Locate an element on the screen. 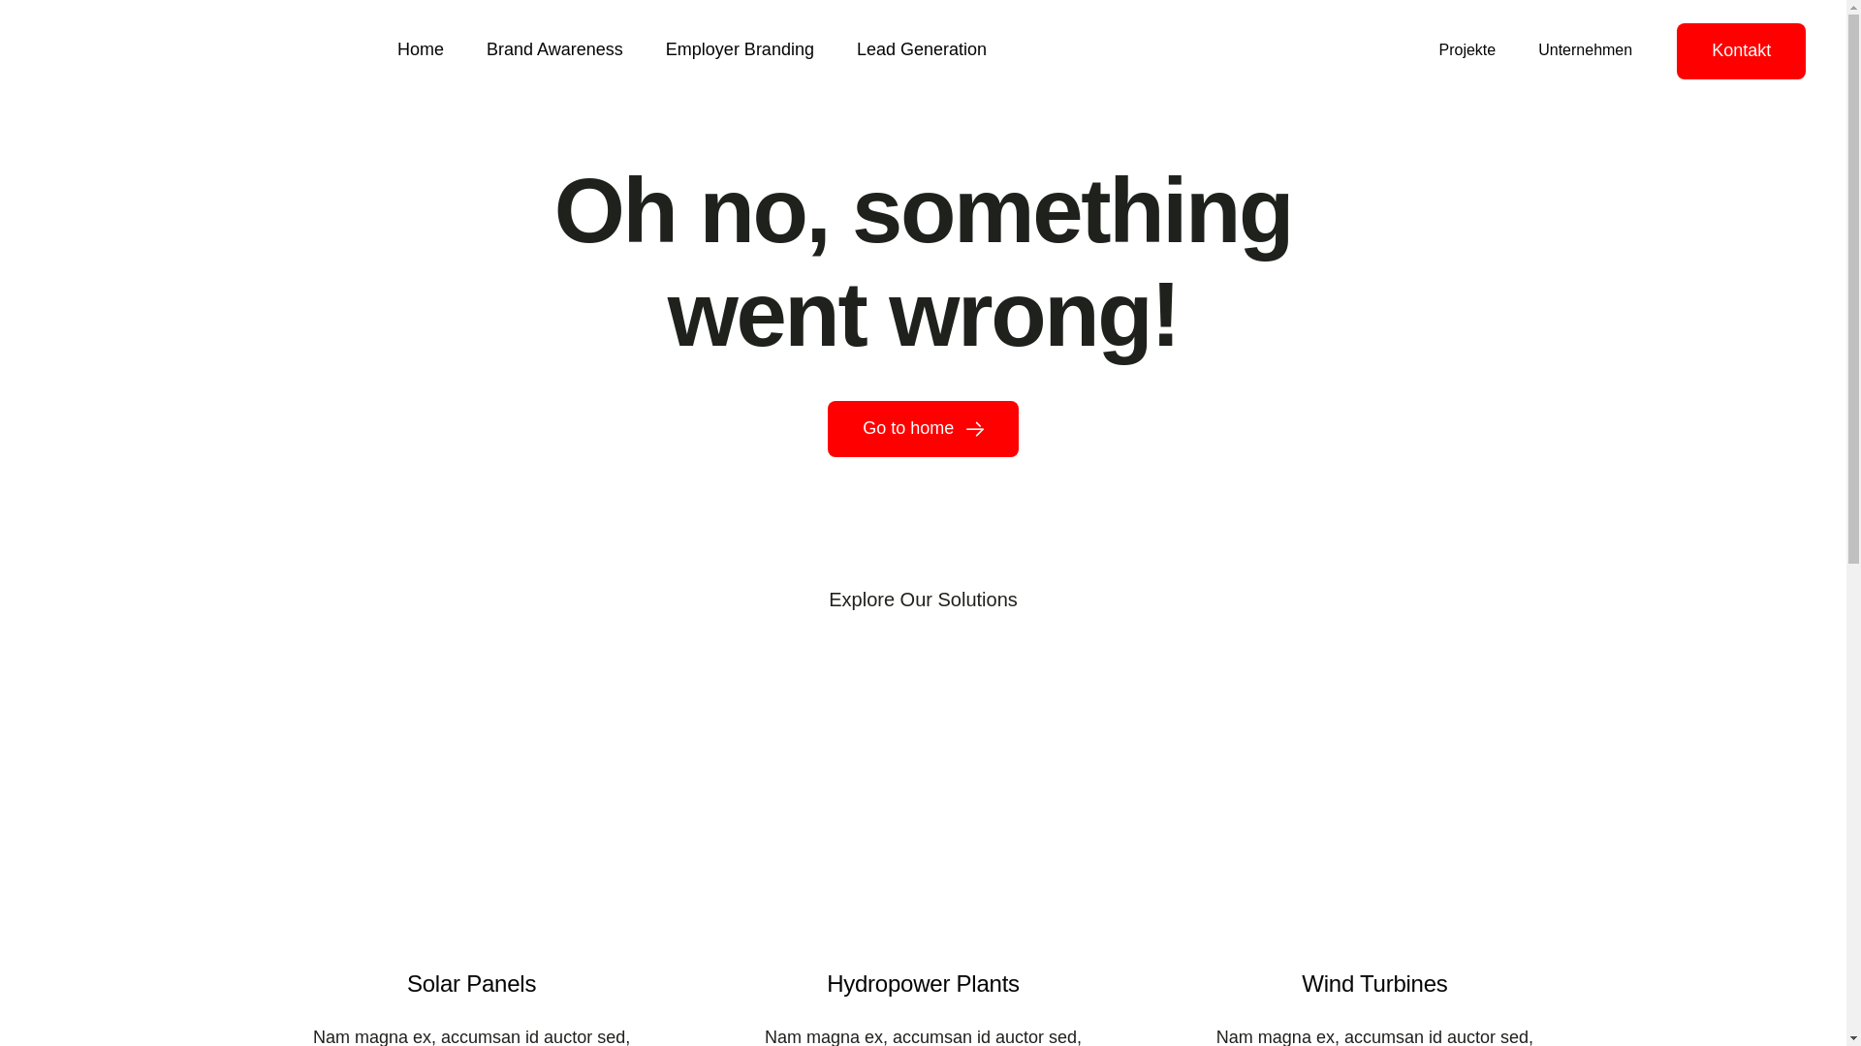 This screenshot has width=1861, height=1046. Hydropower Plants is located at coordinates (923, 803).